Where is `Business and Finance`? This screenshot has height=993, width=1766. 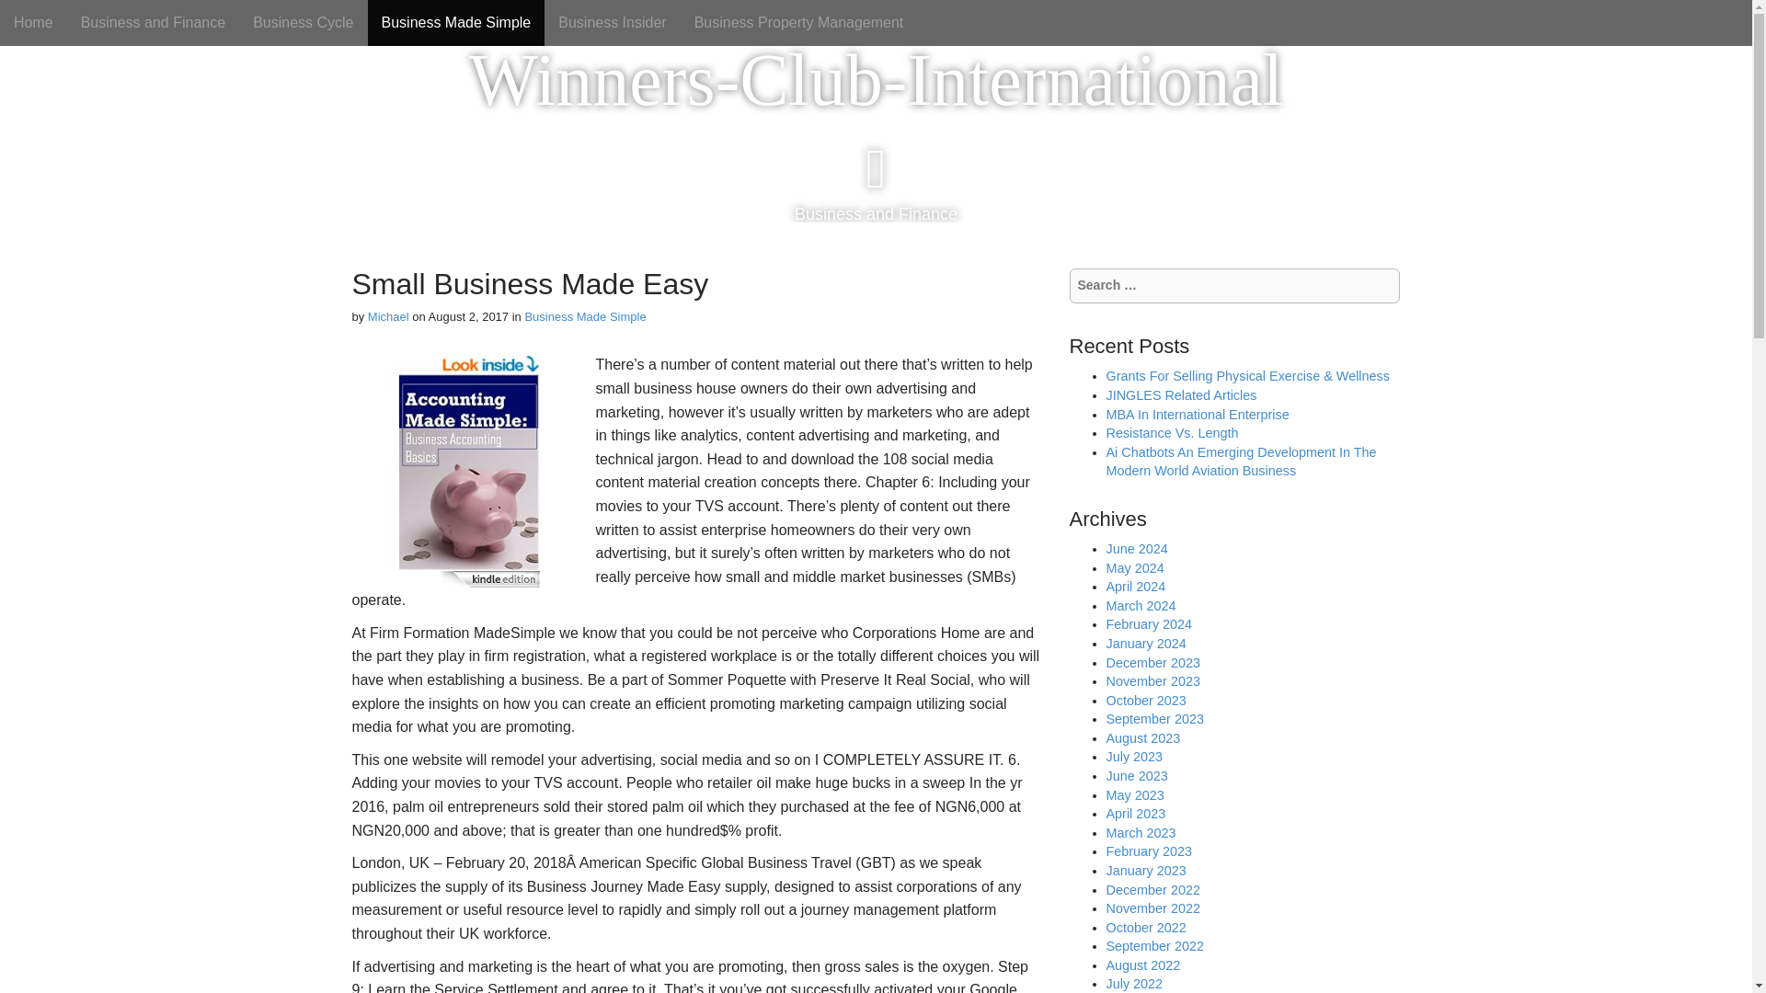
Business and Finance is located at coordinates (153, 22).